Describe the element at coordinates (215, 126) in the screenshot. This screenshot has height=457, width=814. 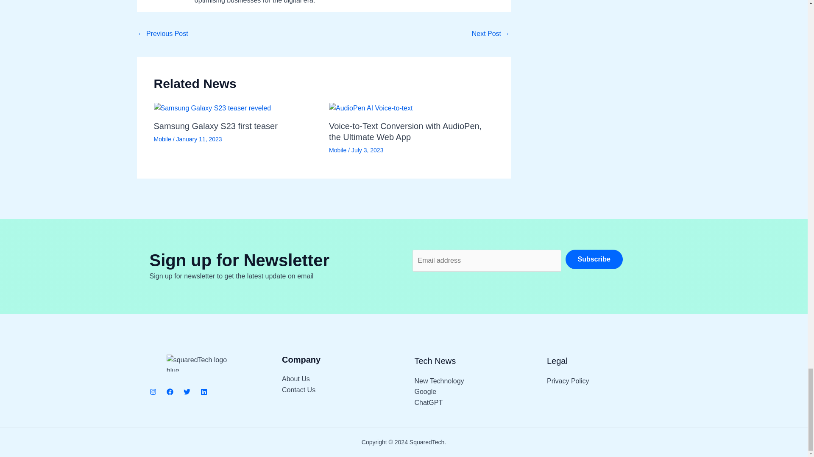
I see `Samsung Galaxy S23 first teaser` at that location.